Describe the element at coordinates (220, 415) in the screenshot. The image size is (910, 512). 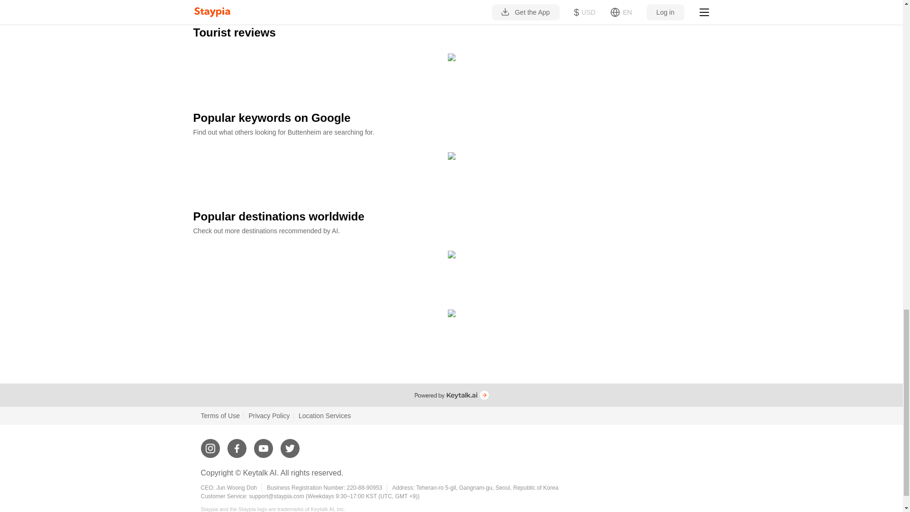
I see `Terms of Use` at that location.